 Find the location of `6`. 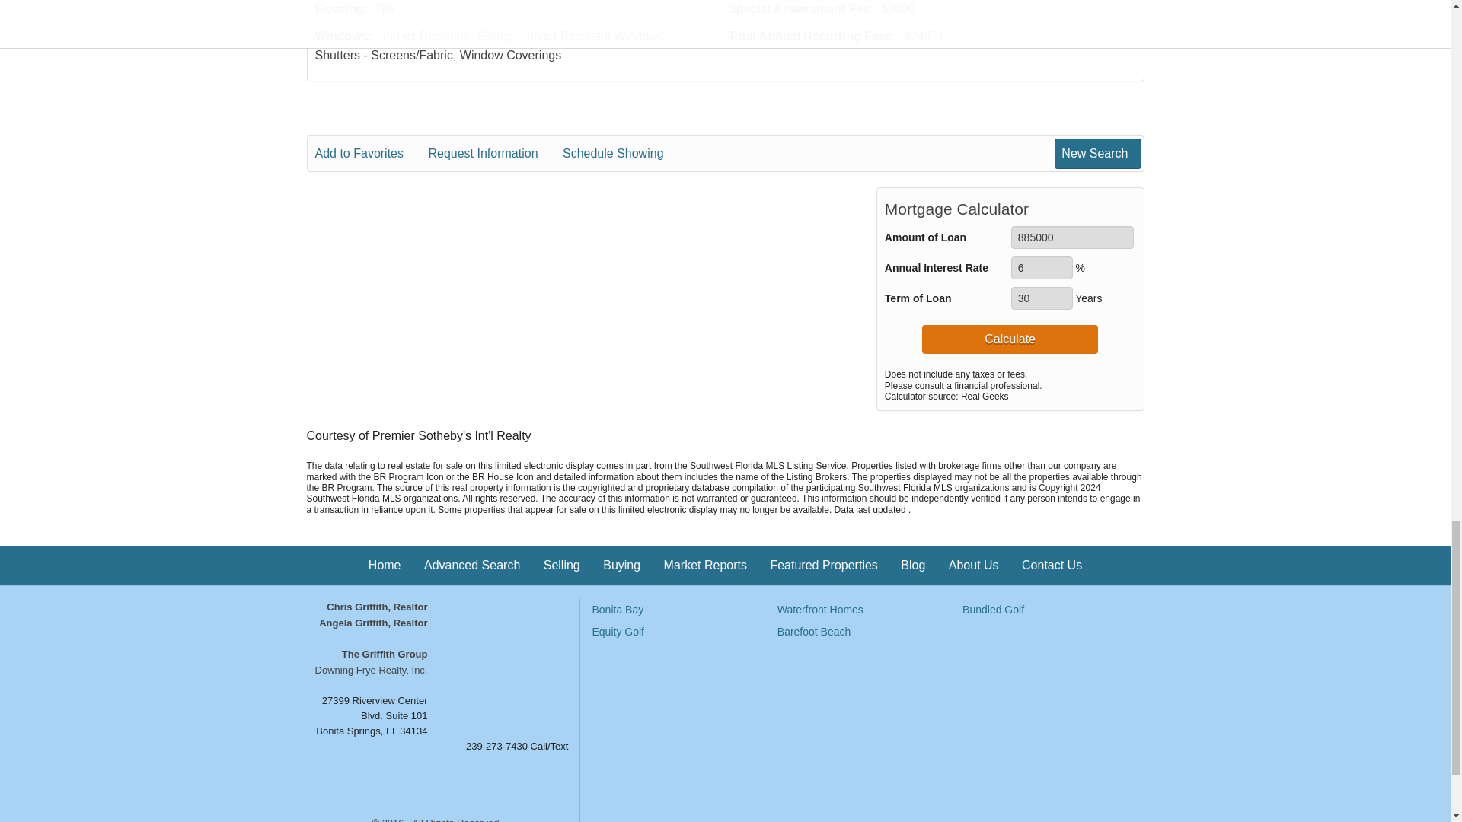

6 is located at coordinates (1042, 268).